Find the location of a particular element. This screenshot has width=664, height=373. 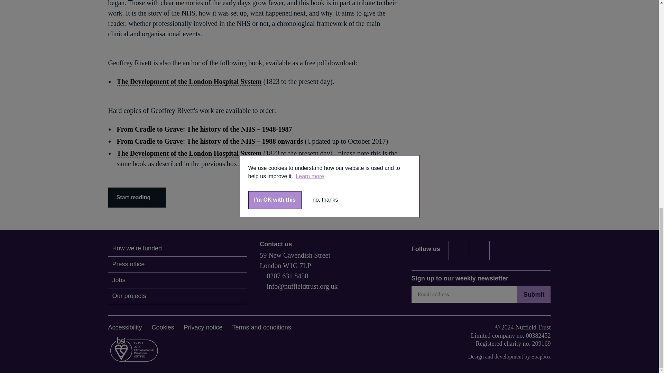

Subscribe to newsletter is located at coordinates (464, 294).